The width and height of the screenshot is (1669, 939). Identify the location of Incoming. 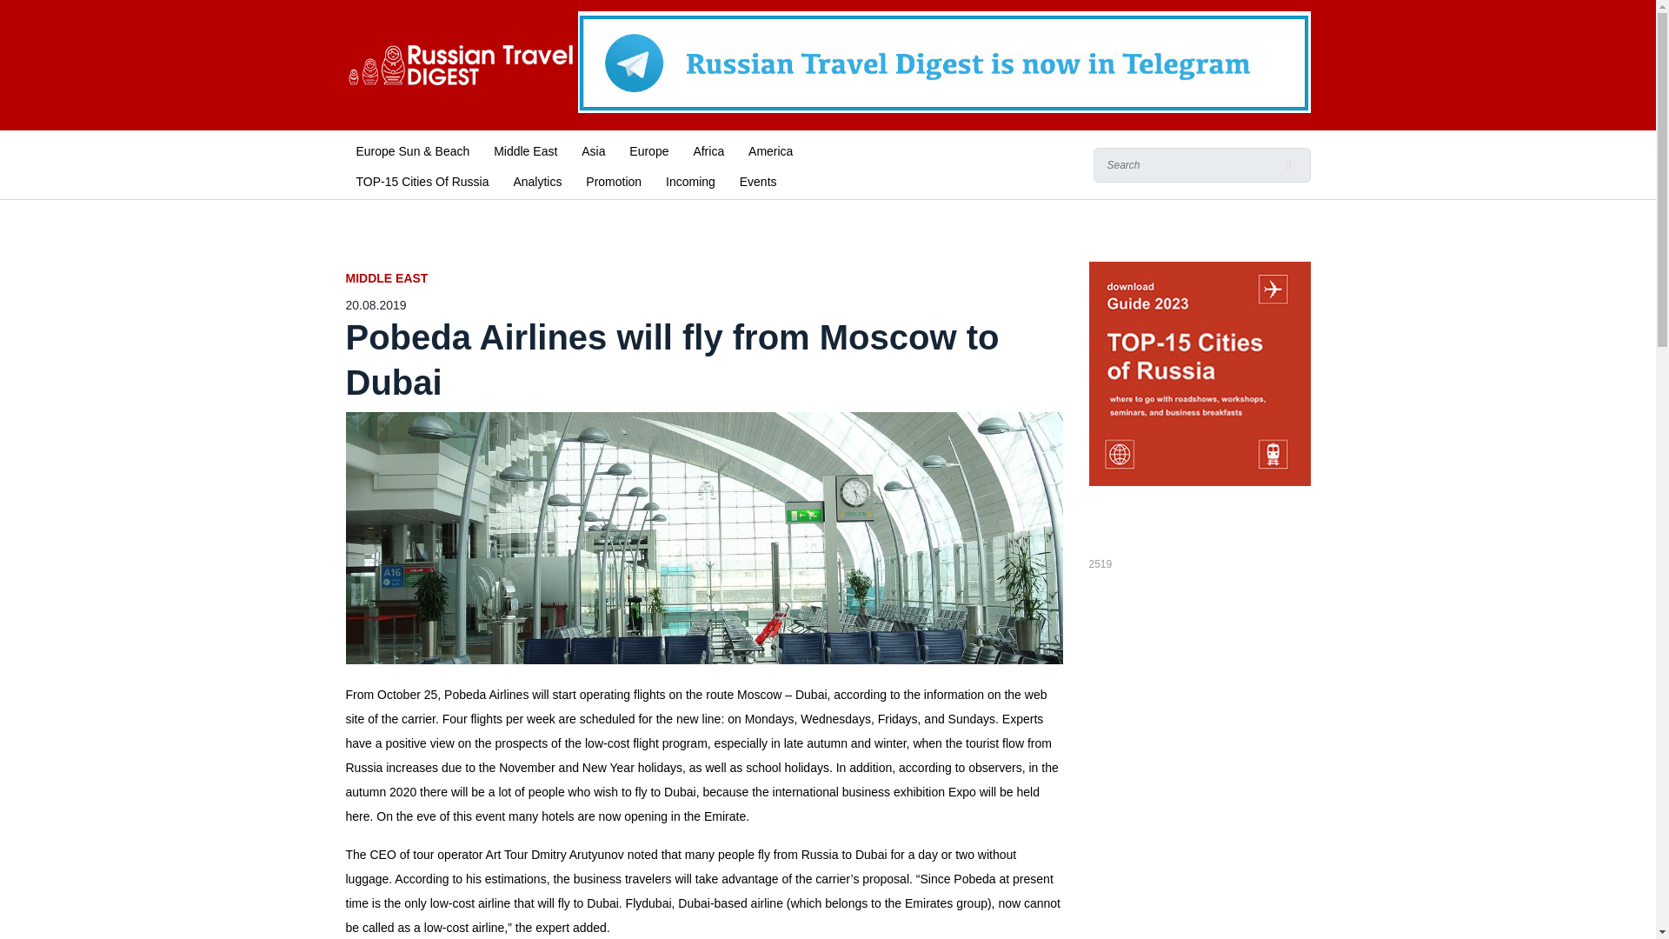
(690, 180).